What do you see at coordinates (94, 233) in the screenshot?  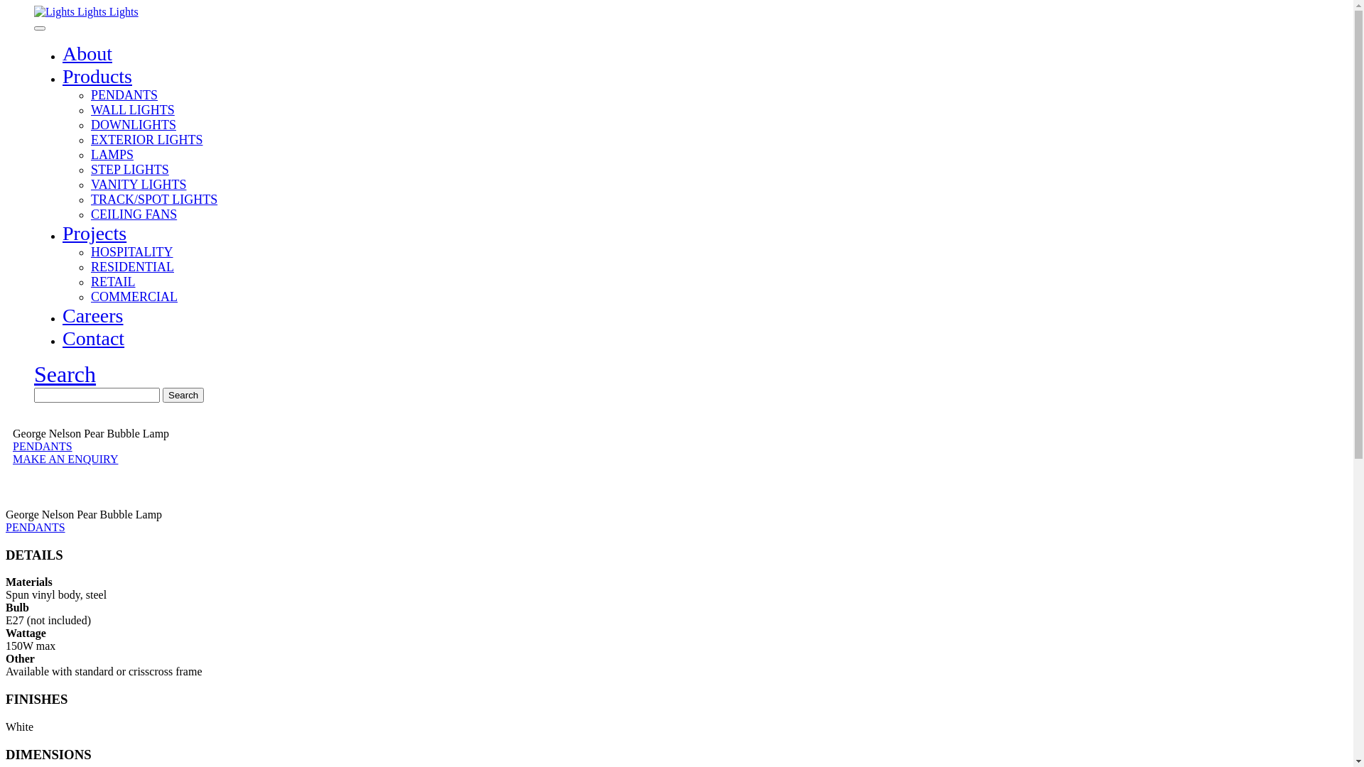 I see `Projects` at bounding box center [94, 233].